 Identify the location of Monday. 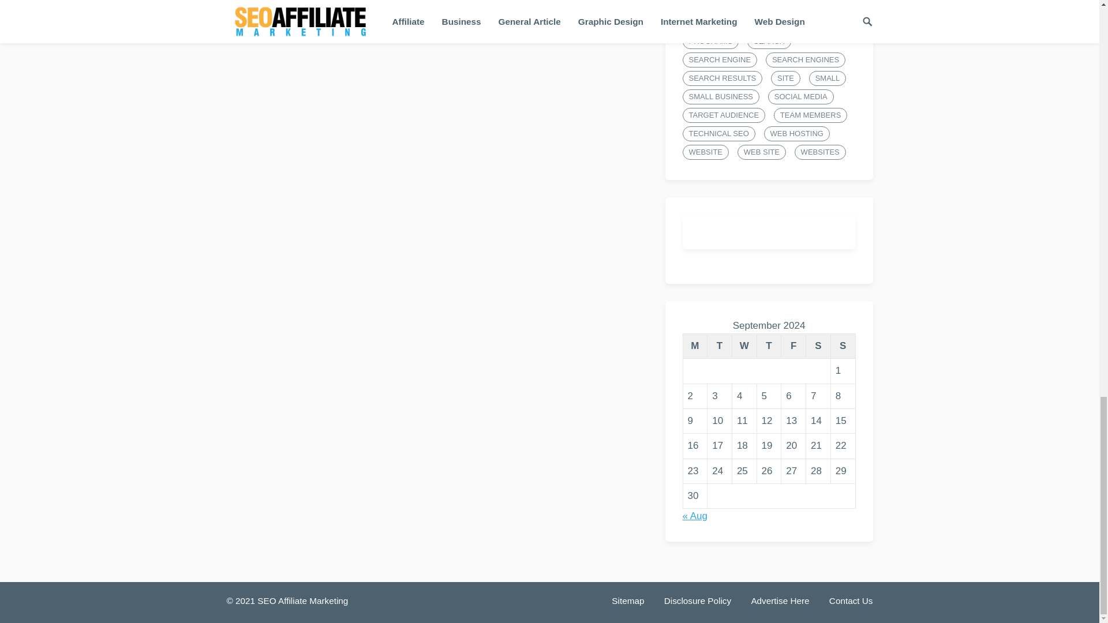
(695, 346).